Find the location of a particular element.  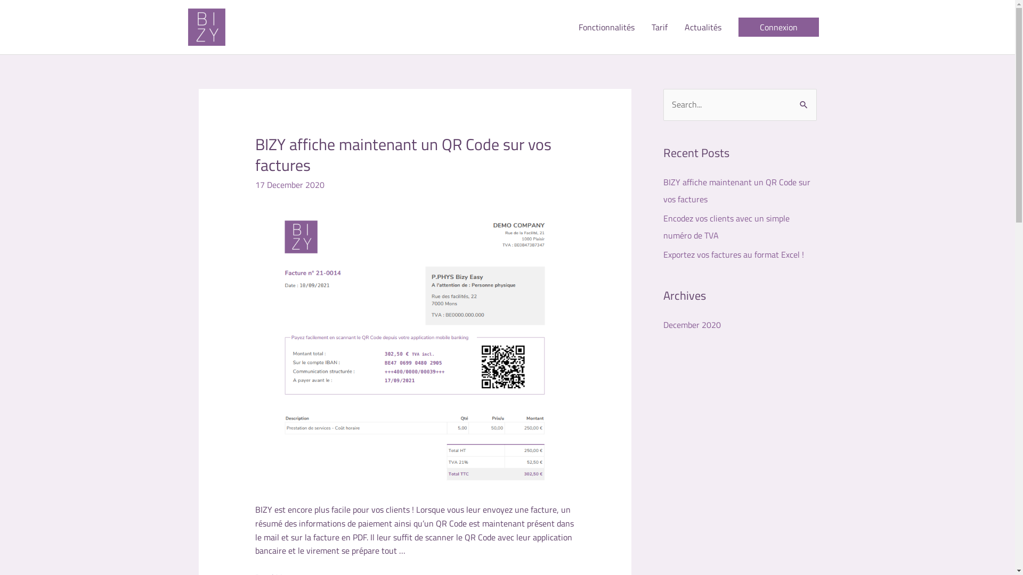

BIZY affiche maintenant un QR Code sur vos factures is located at coordinates (403, 154).